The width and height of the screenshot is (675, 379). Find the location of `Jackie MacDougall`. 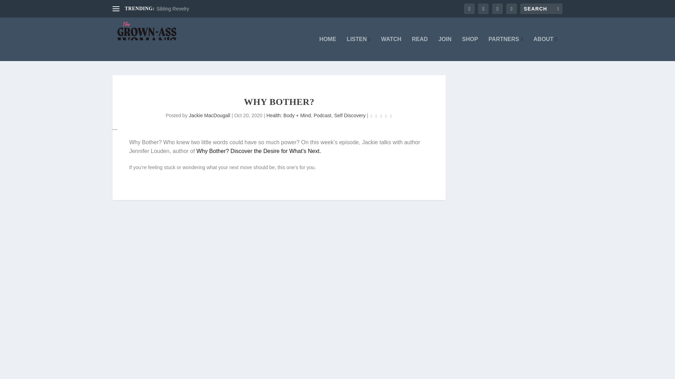

Jackie MacDougall is located at coordinates (210, 115).